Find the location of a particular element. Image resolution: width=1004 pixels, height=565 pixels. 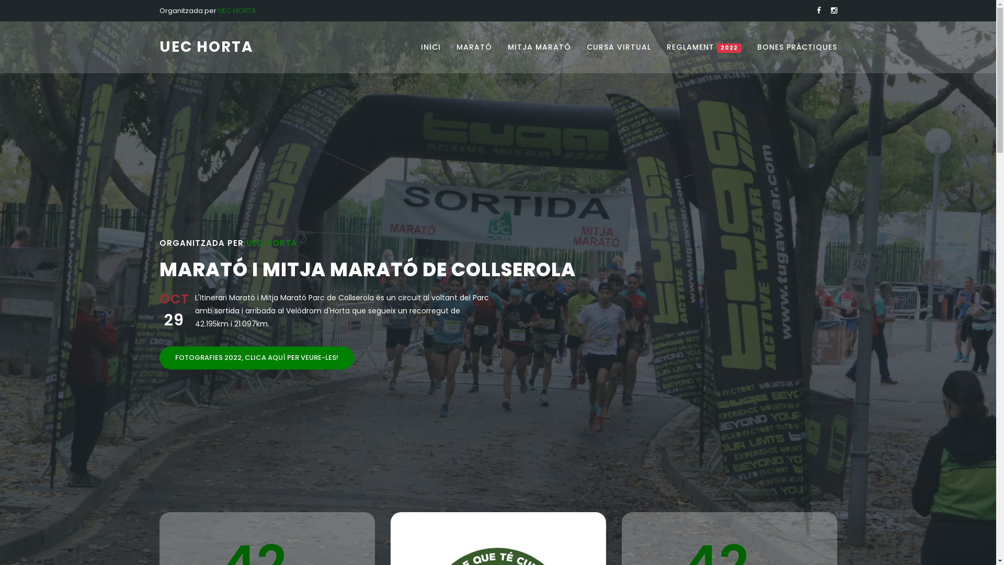

INICI is located at coordinates (431, 47).